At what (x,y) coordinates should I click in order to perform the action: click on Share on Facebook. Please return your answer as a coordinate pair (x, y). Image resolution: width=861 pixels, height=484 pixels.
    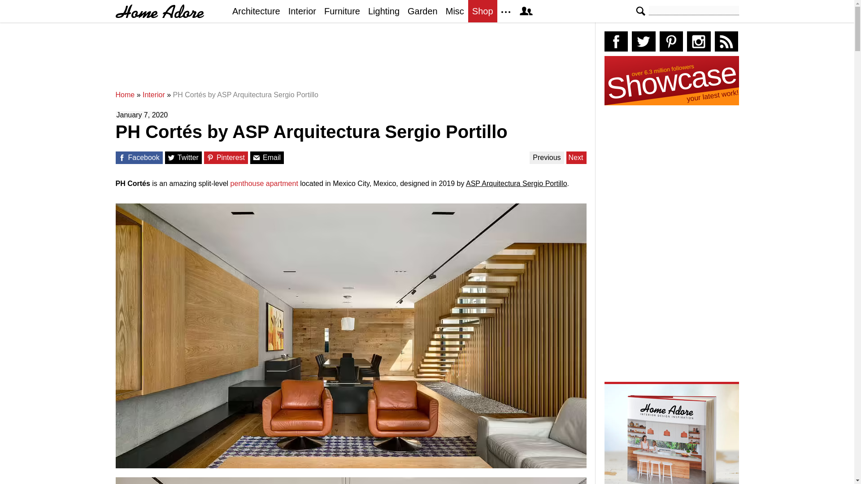
    Looking at the image, I should click on (121, 158).